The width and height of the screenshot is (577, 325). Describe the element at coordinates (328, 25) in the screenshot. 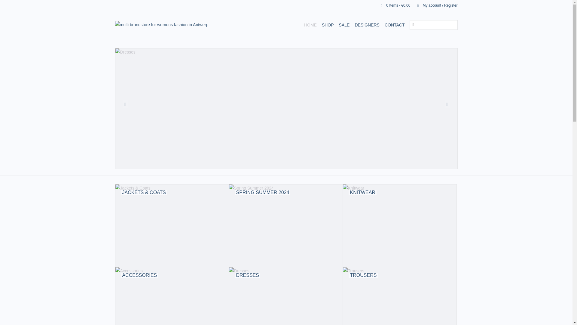

I see `SHOP` at that location.